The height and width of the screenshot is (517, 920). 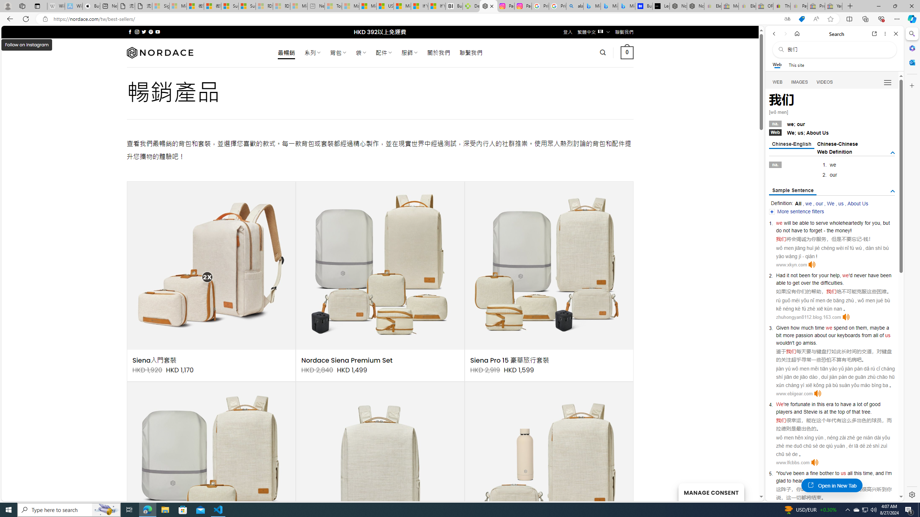 What do you see at coordinates (797, 480) in the screenshot?
I see `hear` at bounding box center [797, 480].